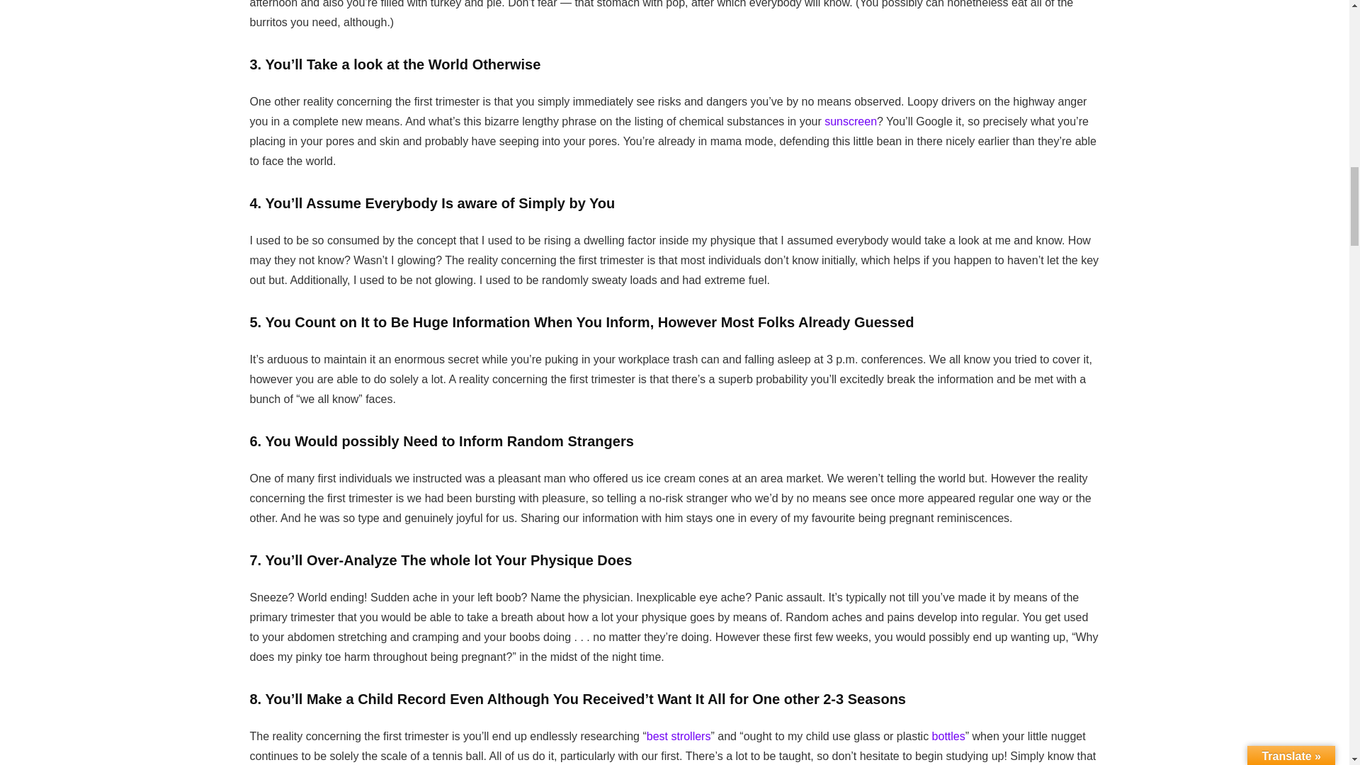  I want to click on sunscreen, so click(850, 122).